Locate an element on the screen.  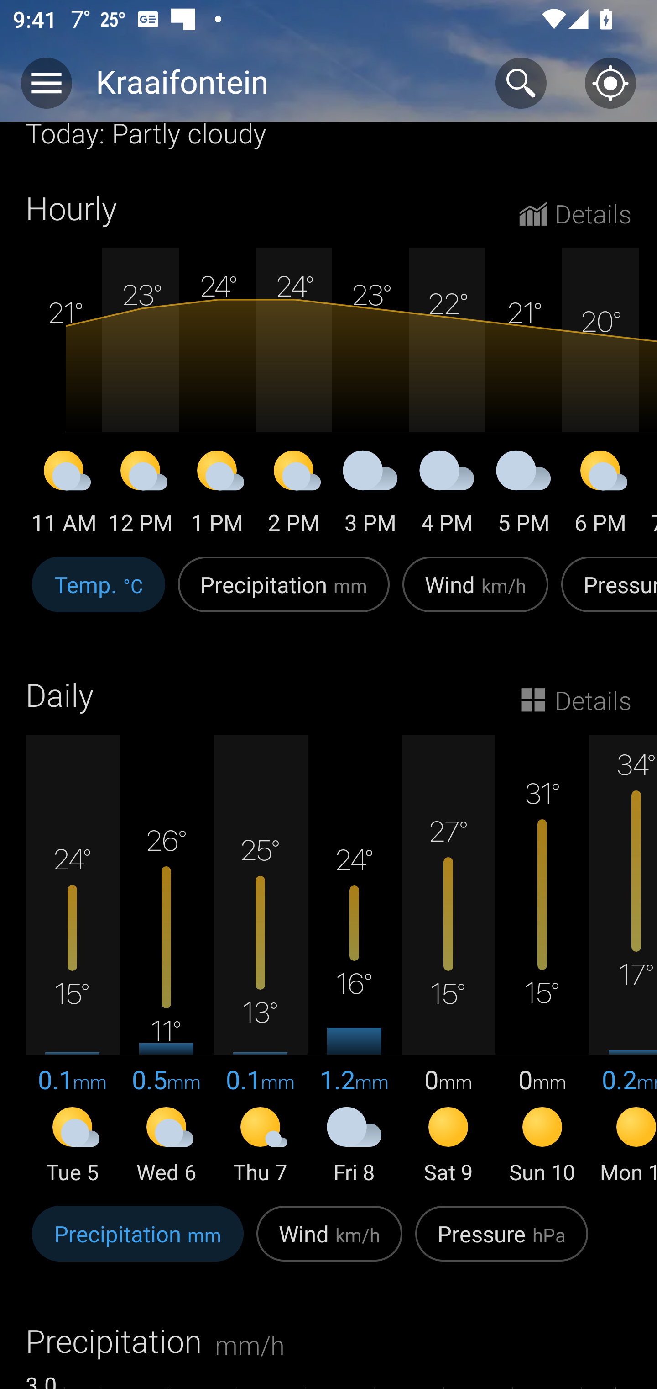
Wind km/h is located at coordinates (329, 1243).